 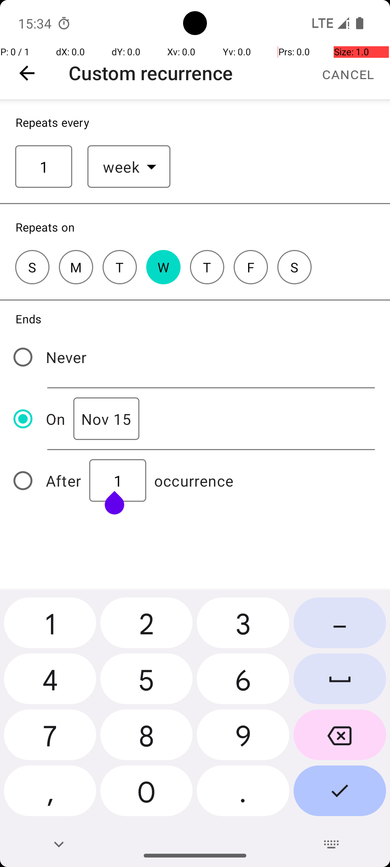 What do you see at coordinates (151, 73) in the screenshot?
I see `Custom recurrence` at bounding box center [151, 73].